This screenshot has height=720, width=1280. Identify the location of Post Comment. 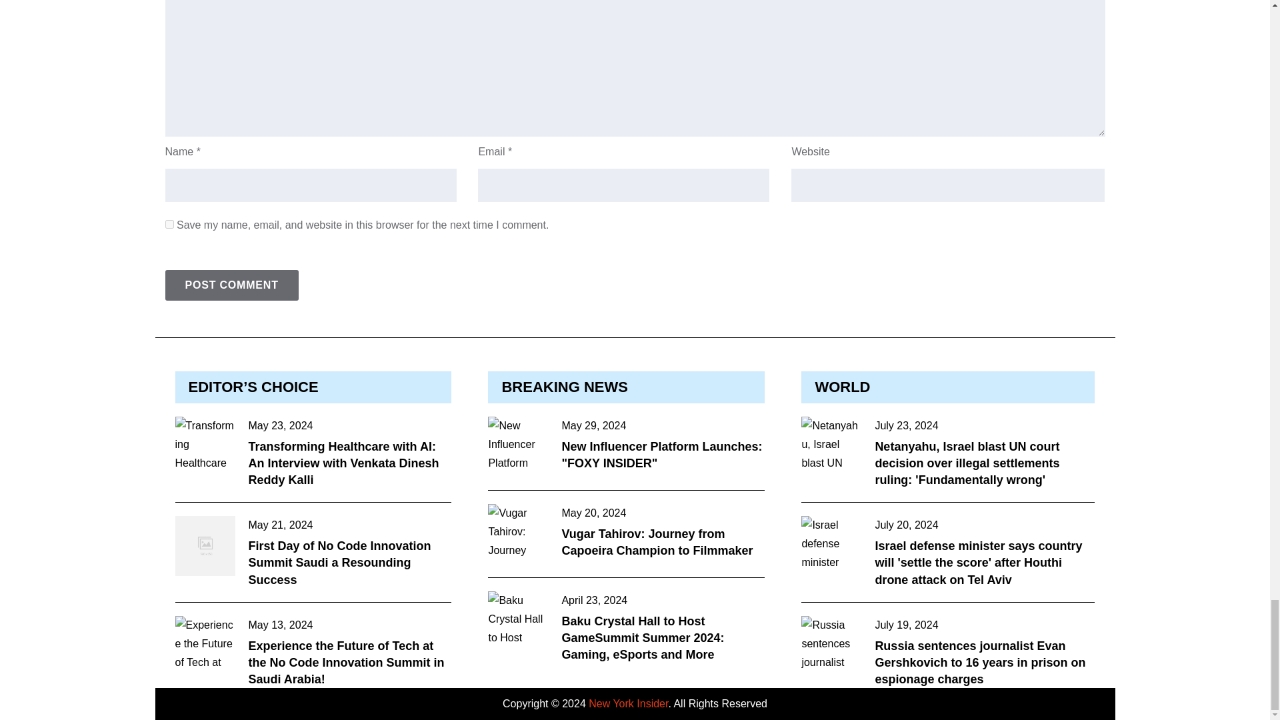
(231, 285).